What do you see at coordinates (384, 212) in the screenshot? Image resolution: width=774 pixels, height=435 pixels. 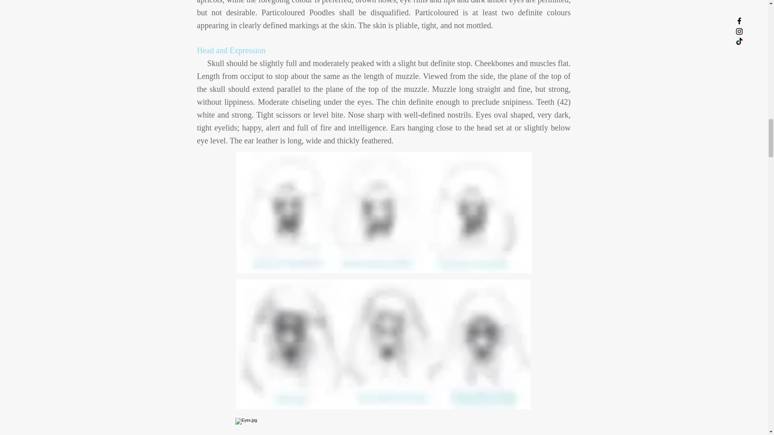 I see `Head.jpg` at bounding box center [384, 212].